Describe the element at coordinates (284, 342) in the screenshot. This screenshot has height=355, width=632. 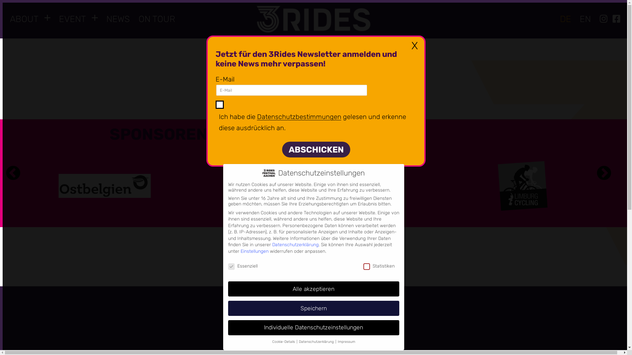
I see `Cookie-Details` at that location.